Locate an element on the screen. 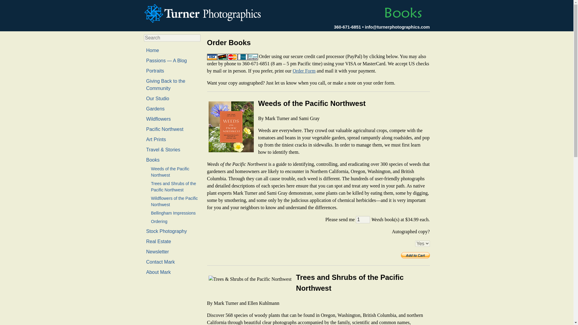 The height and width of the screenshot is (325, 578). Home is located at coordinates (153, 50).